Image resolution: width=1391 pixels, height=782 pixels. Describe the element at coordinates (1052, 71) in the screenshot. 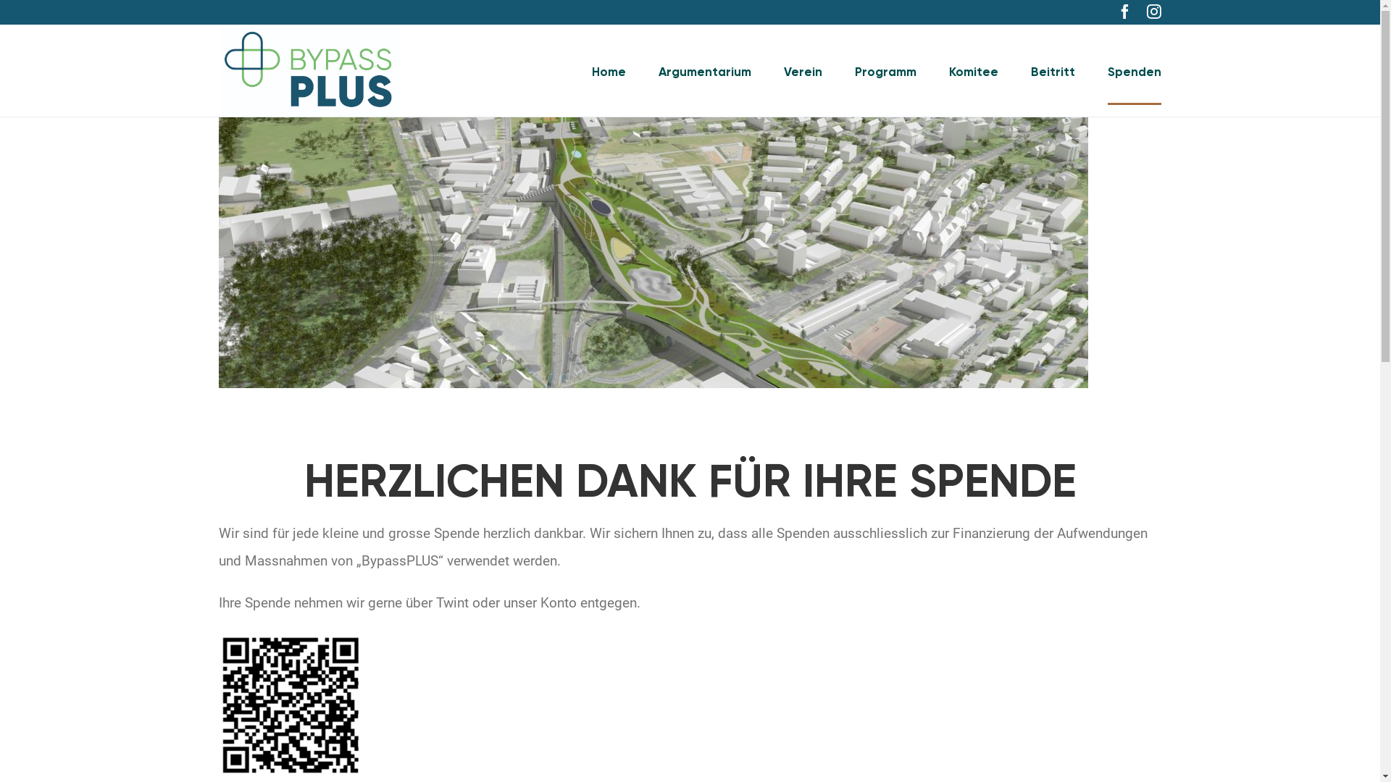

I see `Beitritt` at that location.